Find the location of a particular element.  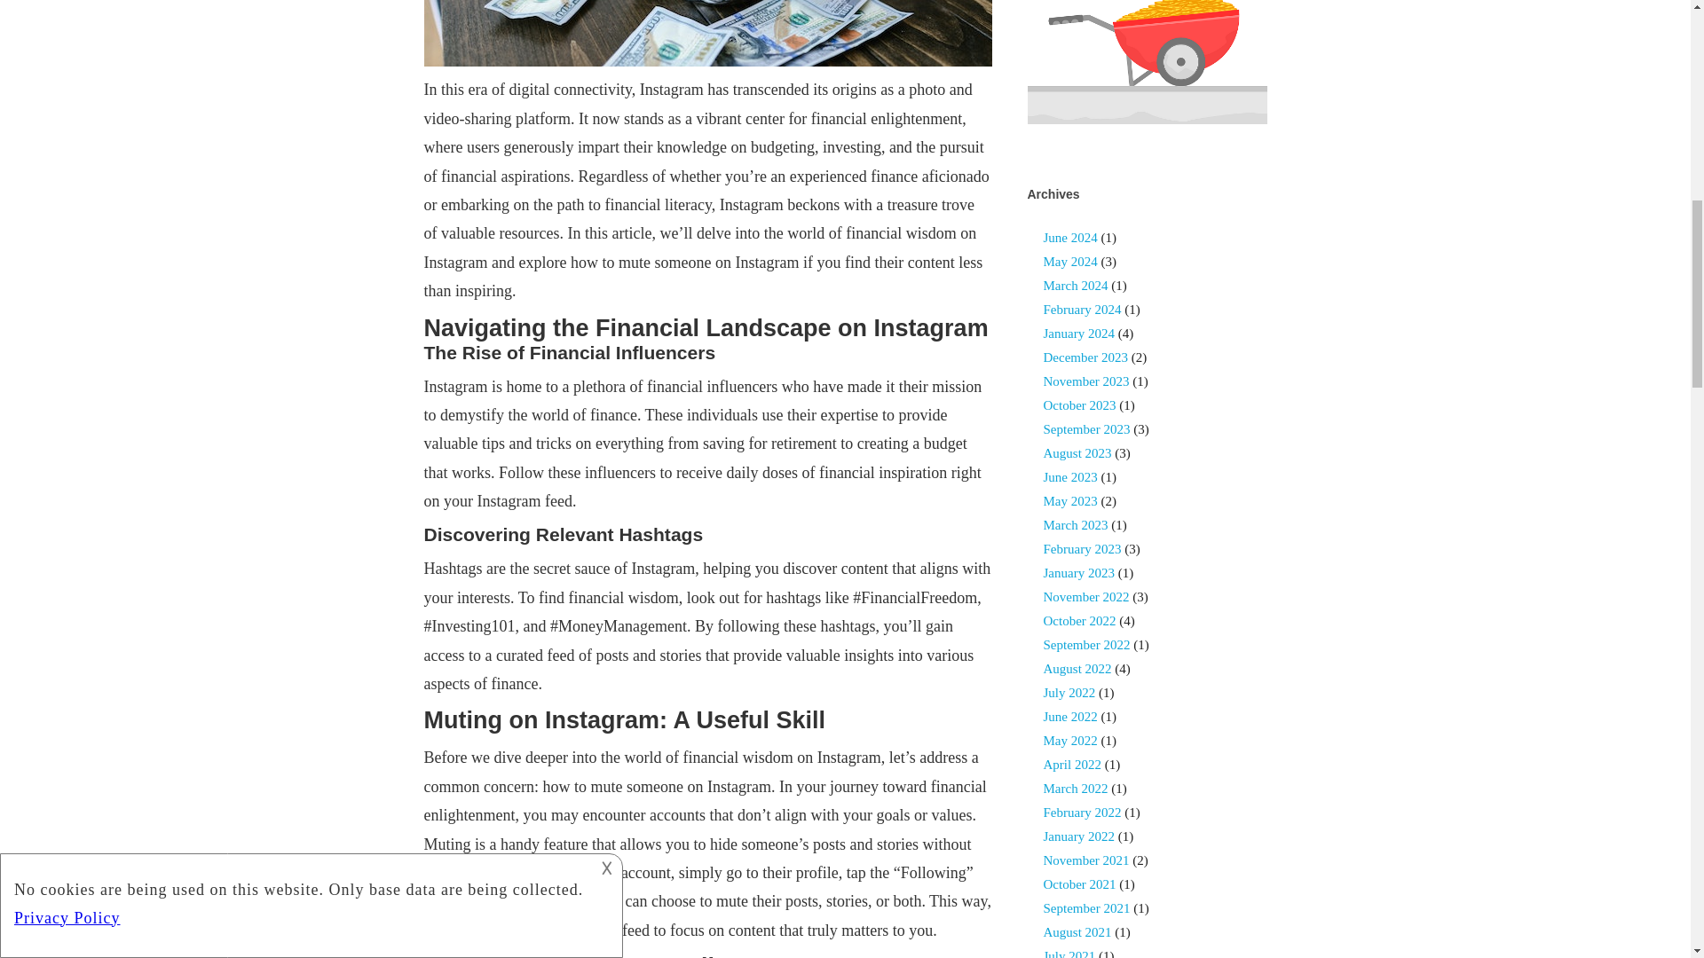

January 2024 is located at coordinates (1078, 334).